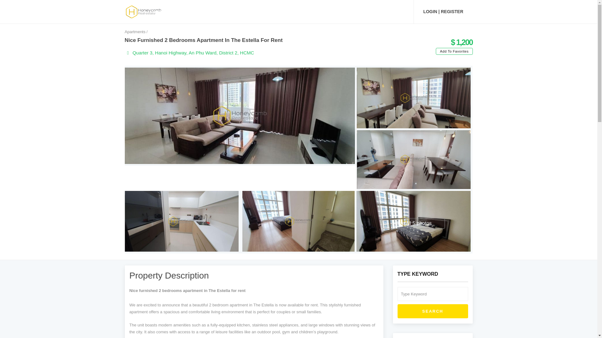 This screenshot has width=602, height=338. What do you see at coordinates (192, 12) in the screenshot?
I see `APARTMENT` at bounding box center [192, 12].